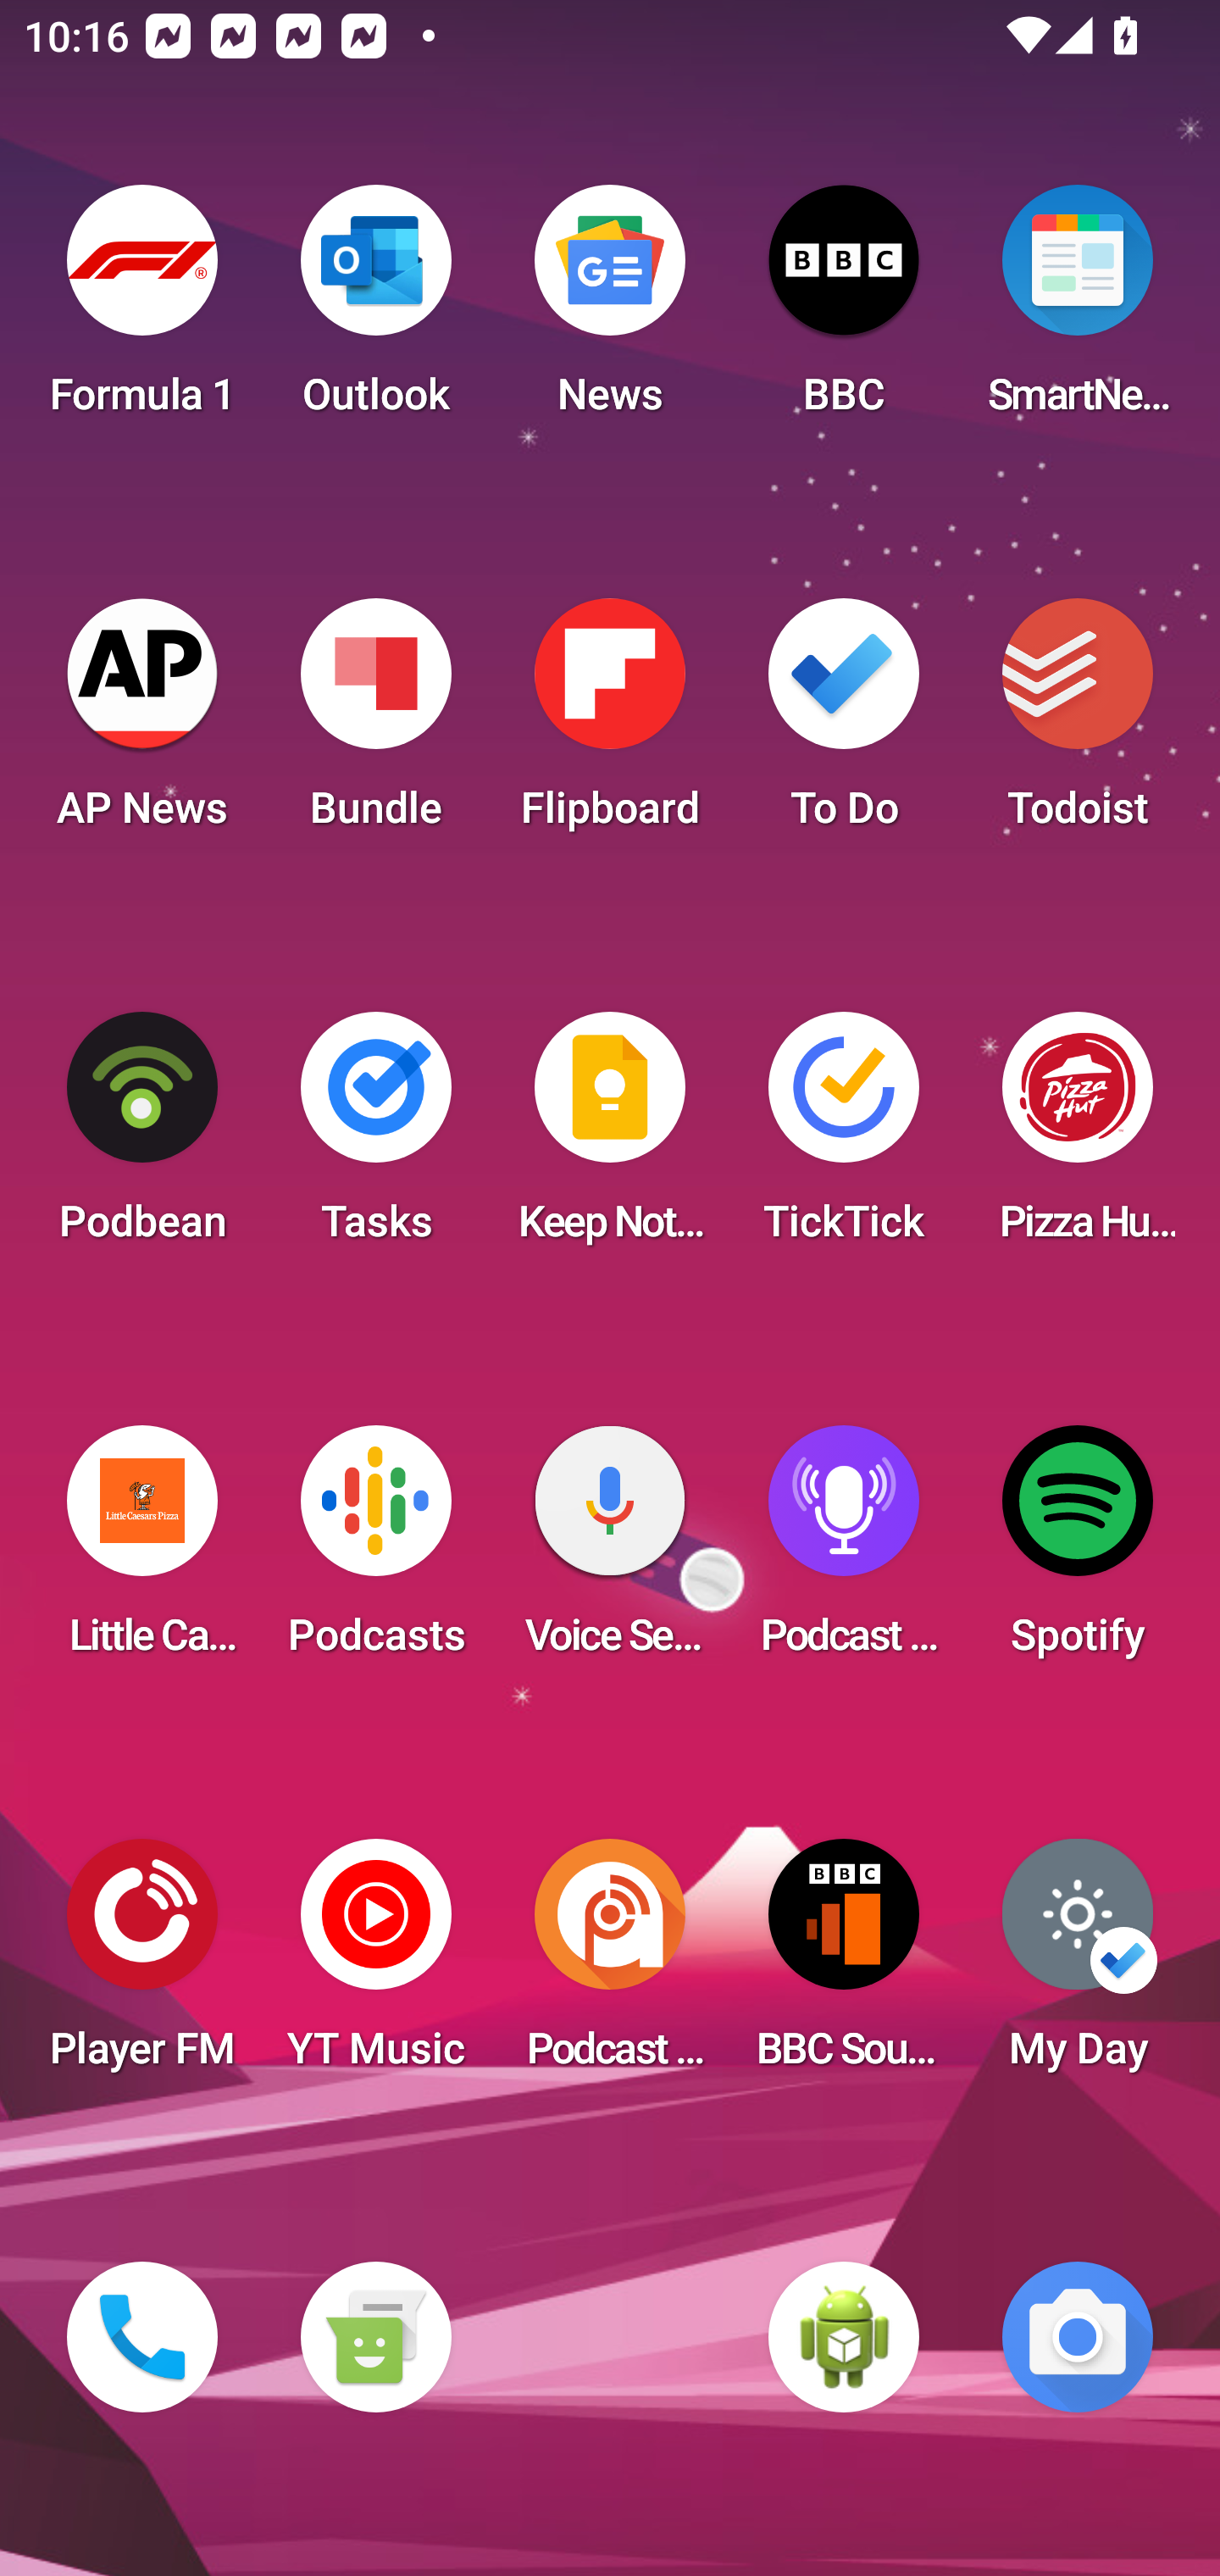  I want to click on YT Music, so click(375, 1964).